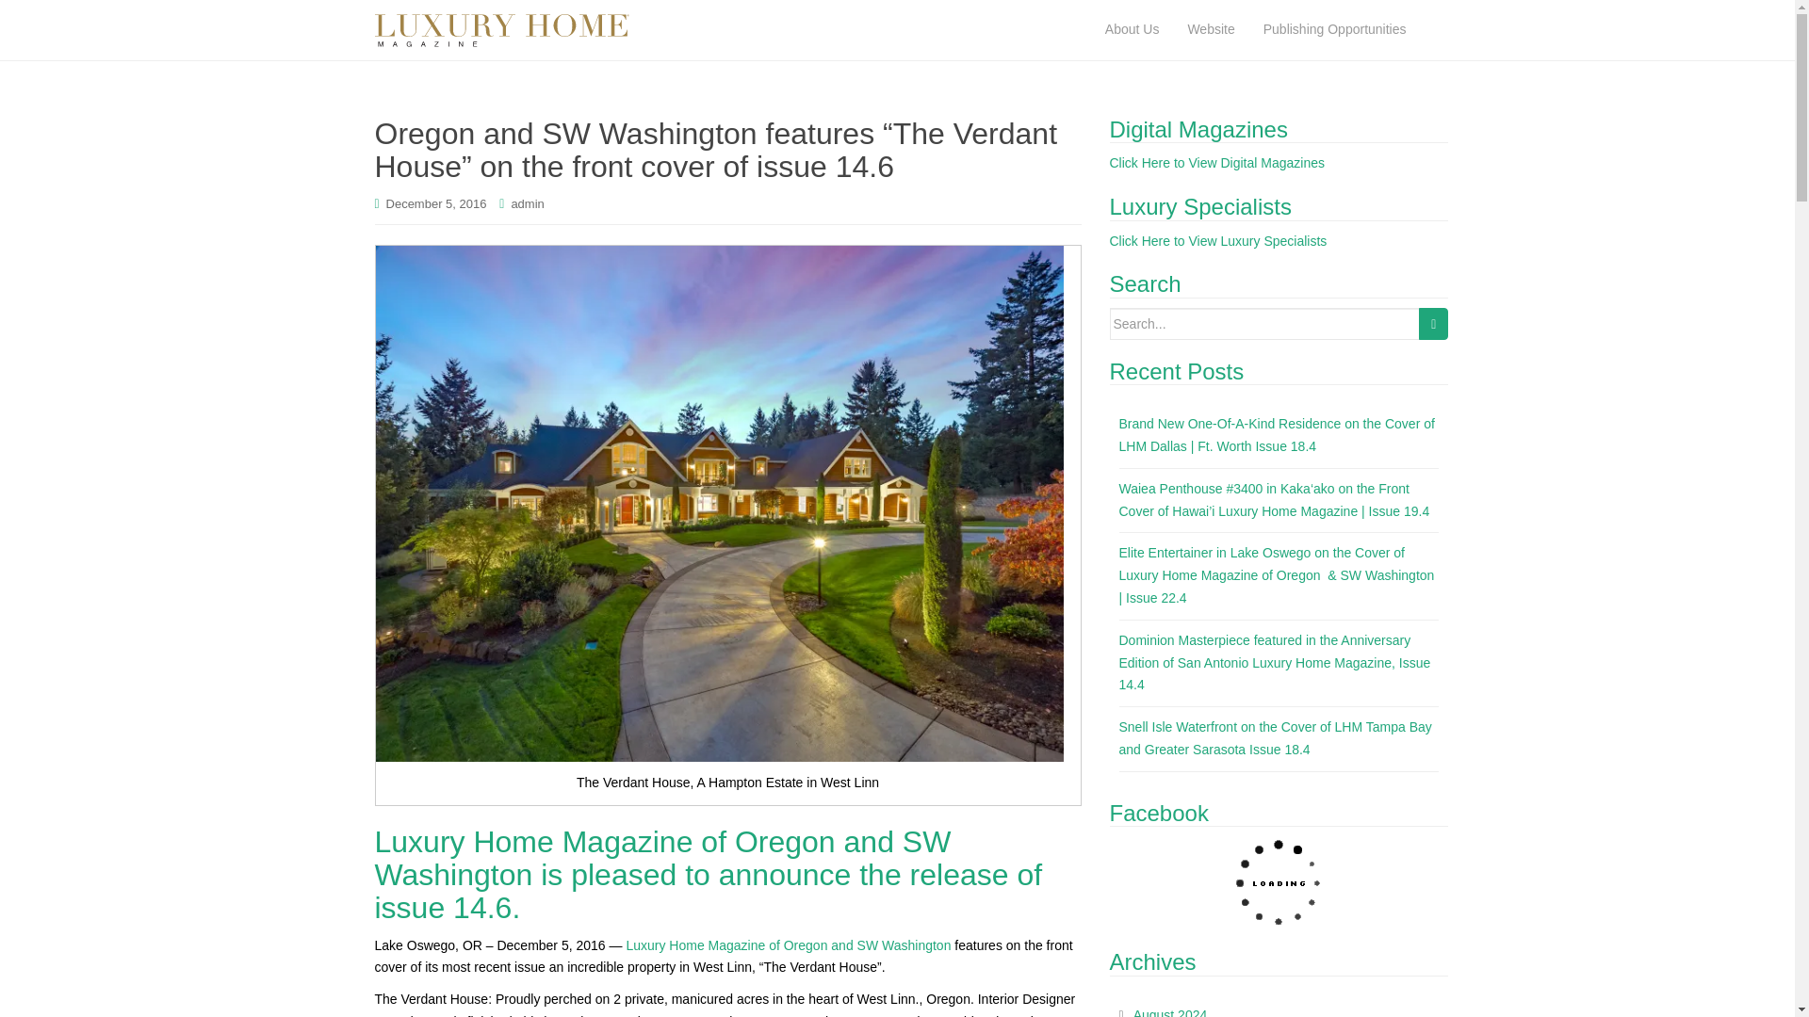 Image resolution: width=1809 pixels, height=1017 pixels. What do you see at coordinates (788, 944) in the screenshot?
I see `Luxury Home Magazine of Oregon and SW Washington` at bounding box center [788, 944].